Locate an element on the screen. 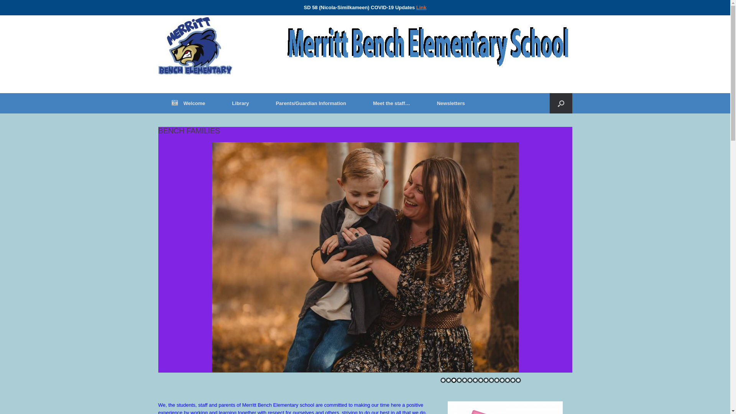  3 is located at coordinates (453, 380).